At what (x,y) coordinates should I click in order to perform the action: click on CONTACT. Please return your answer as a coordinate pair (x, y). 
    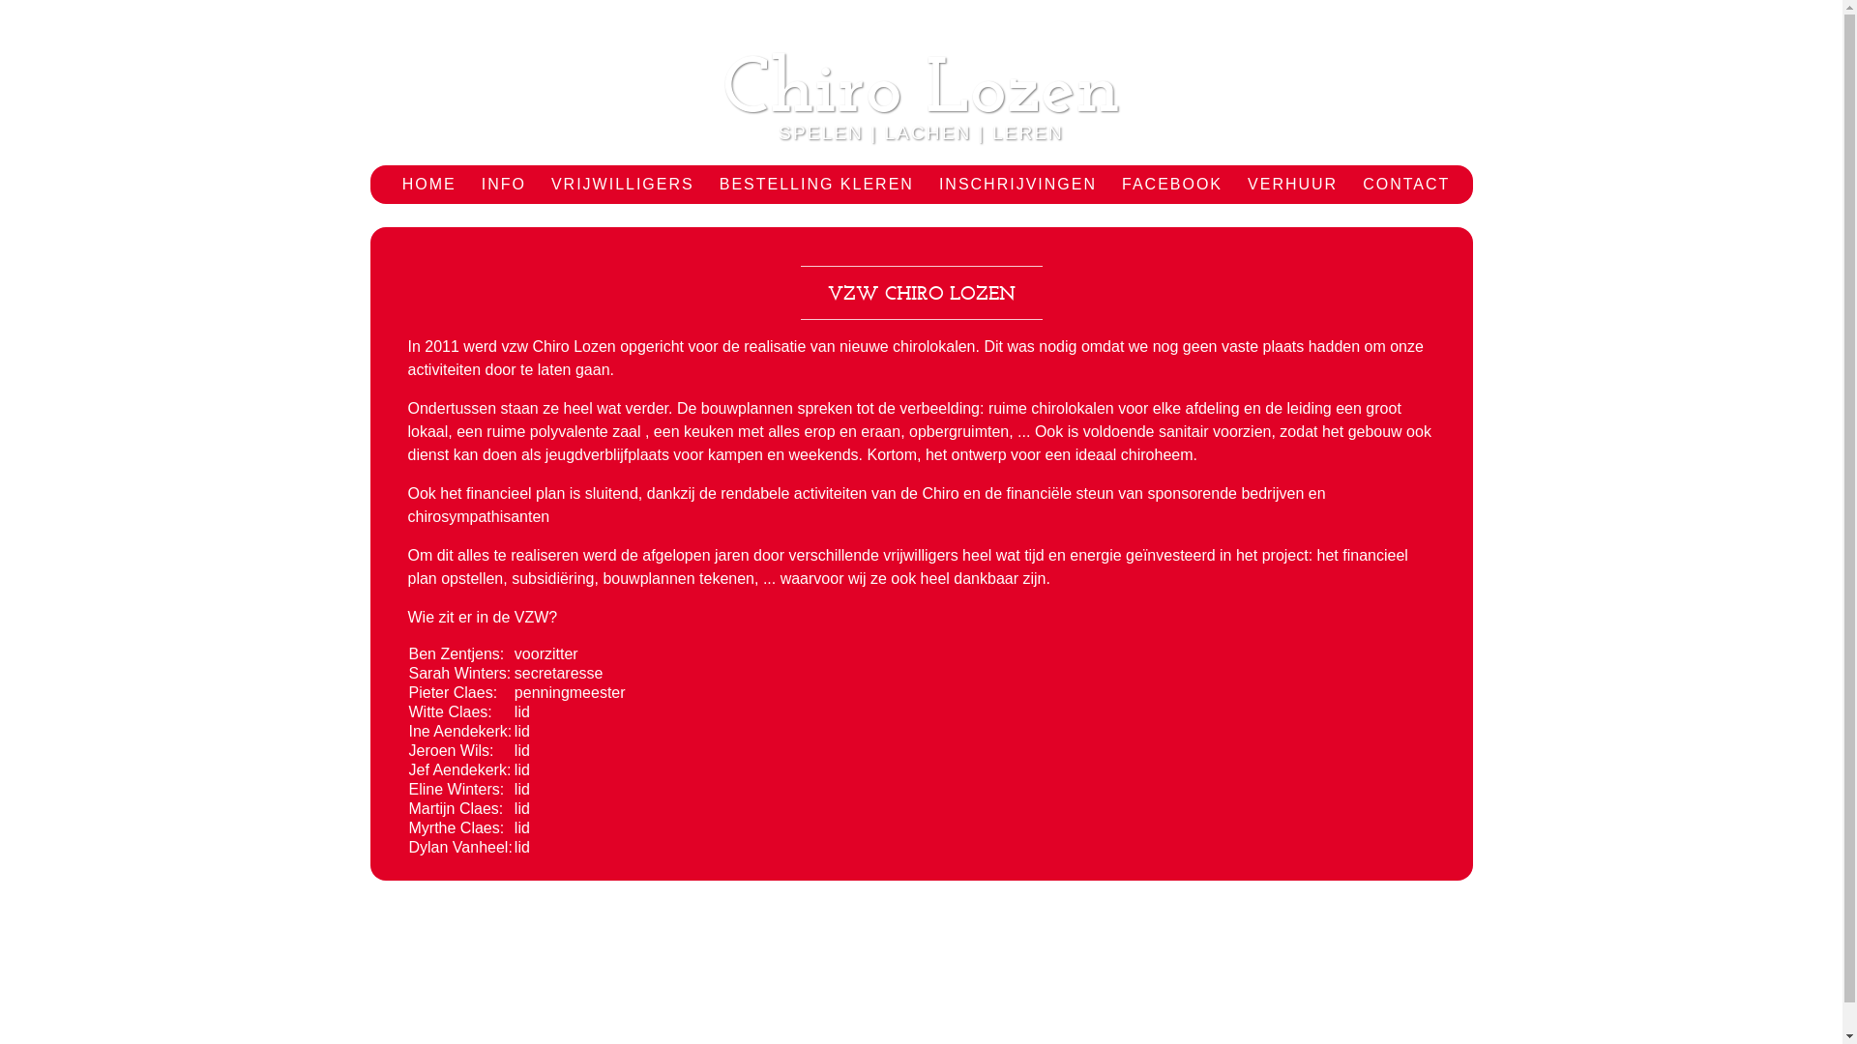
    Looking at the image, I should click on (1406, 185).